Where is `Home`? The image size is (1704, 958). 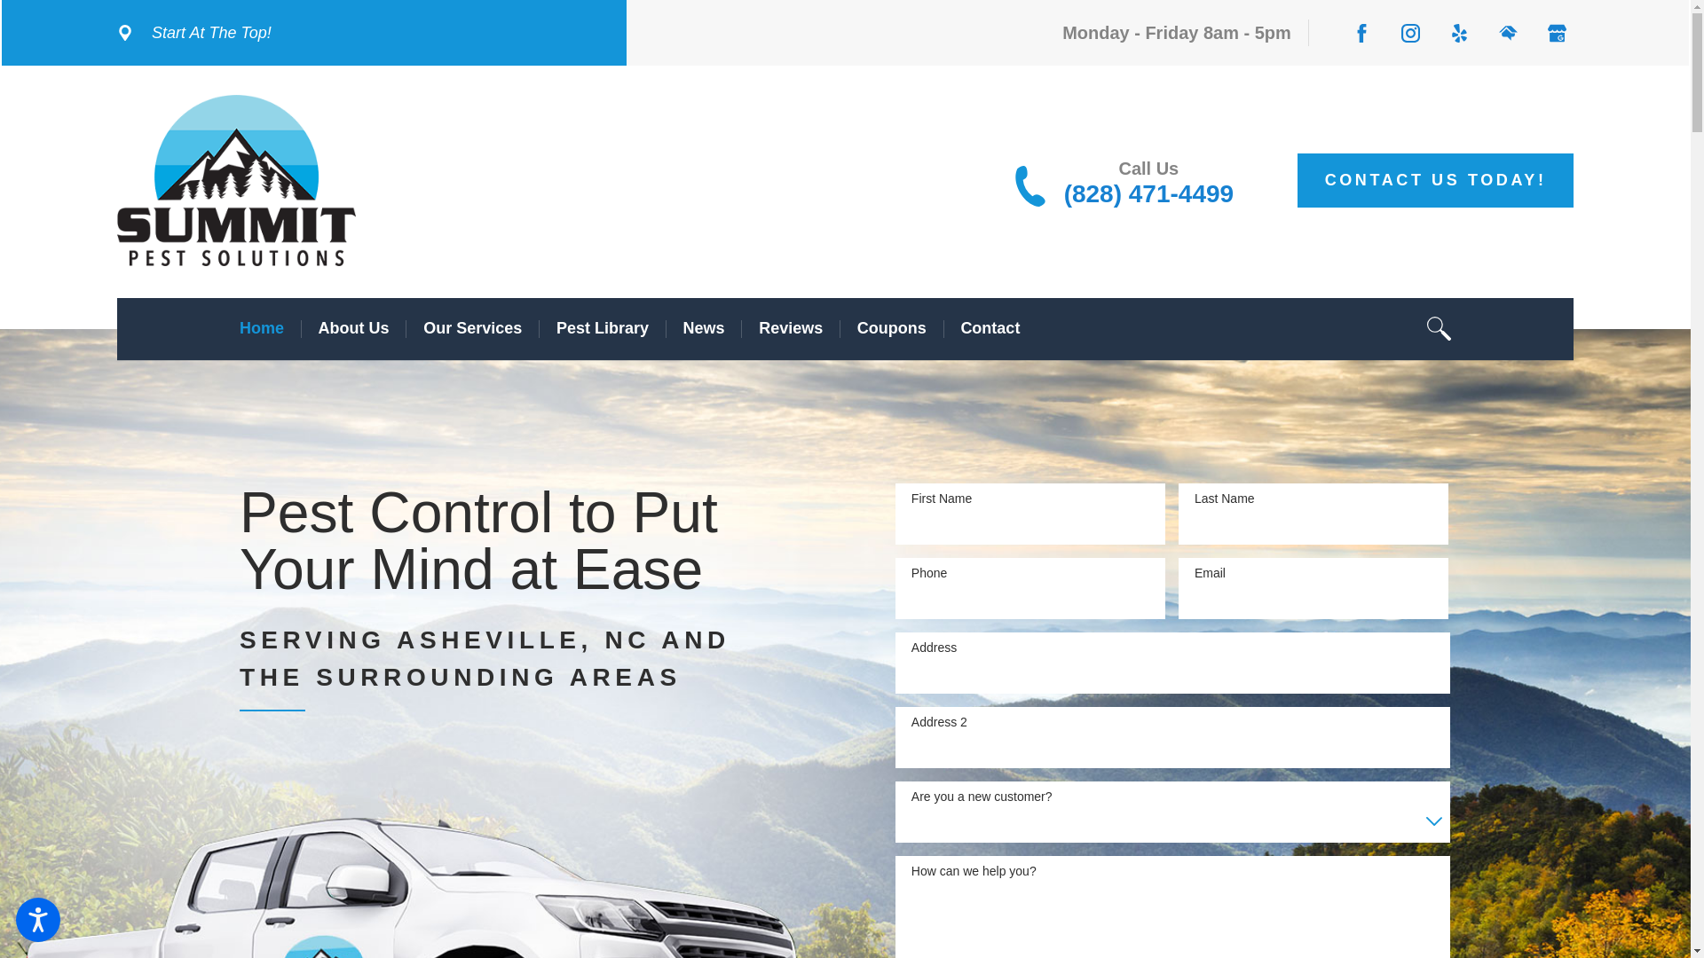 Home is located at coordinates (262, 328).